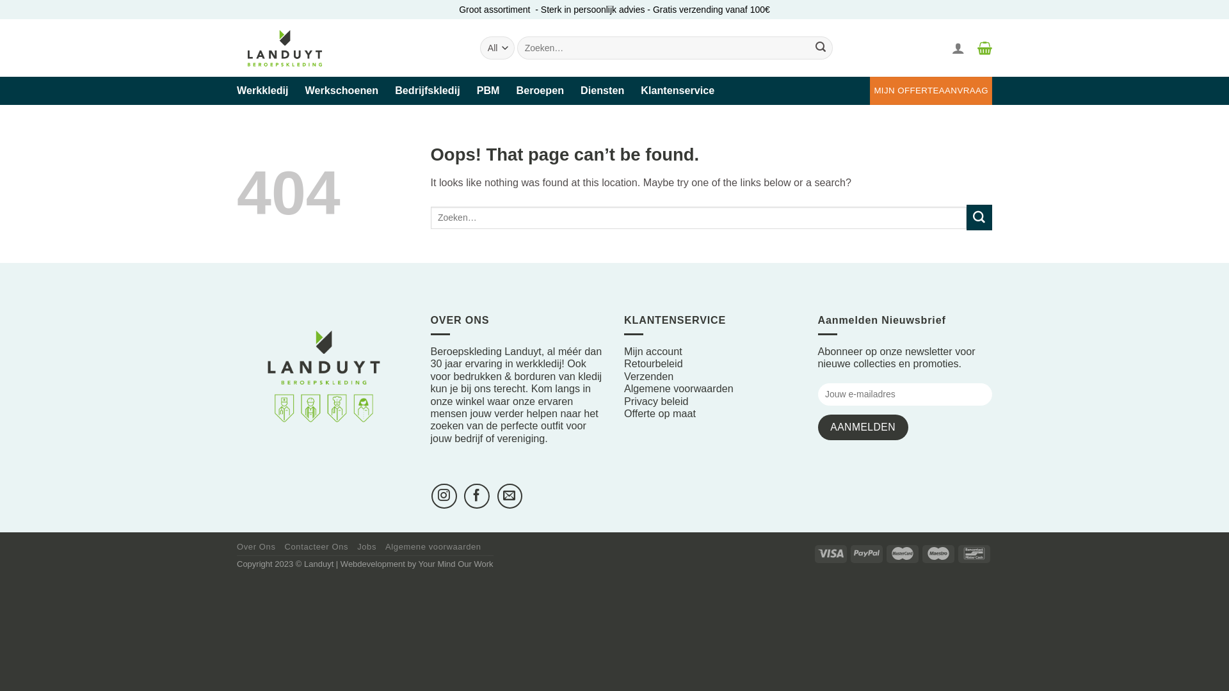 Image resolution: width=1229 pixels, height=691 pixels. What do you see at coordinates (433, 546) in the screenshot?
I see `Algemene voorwaarden` at bounding box center [433, 546].